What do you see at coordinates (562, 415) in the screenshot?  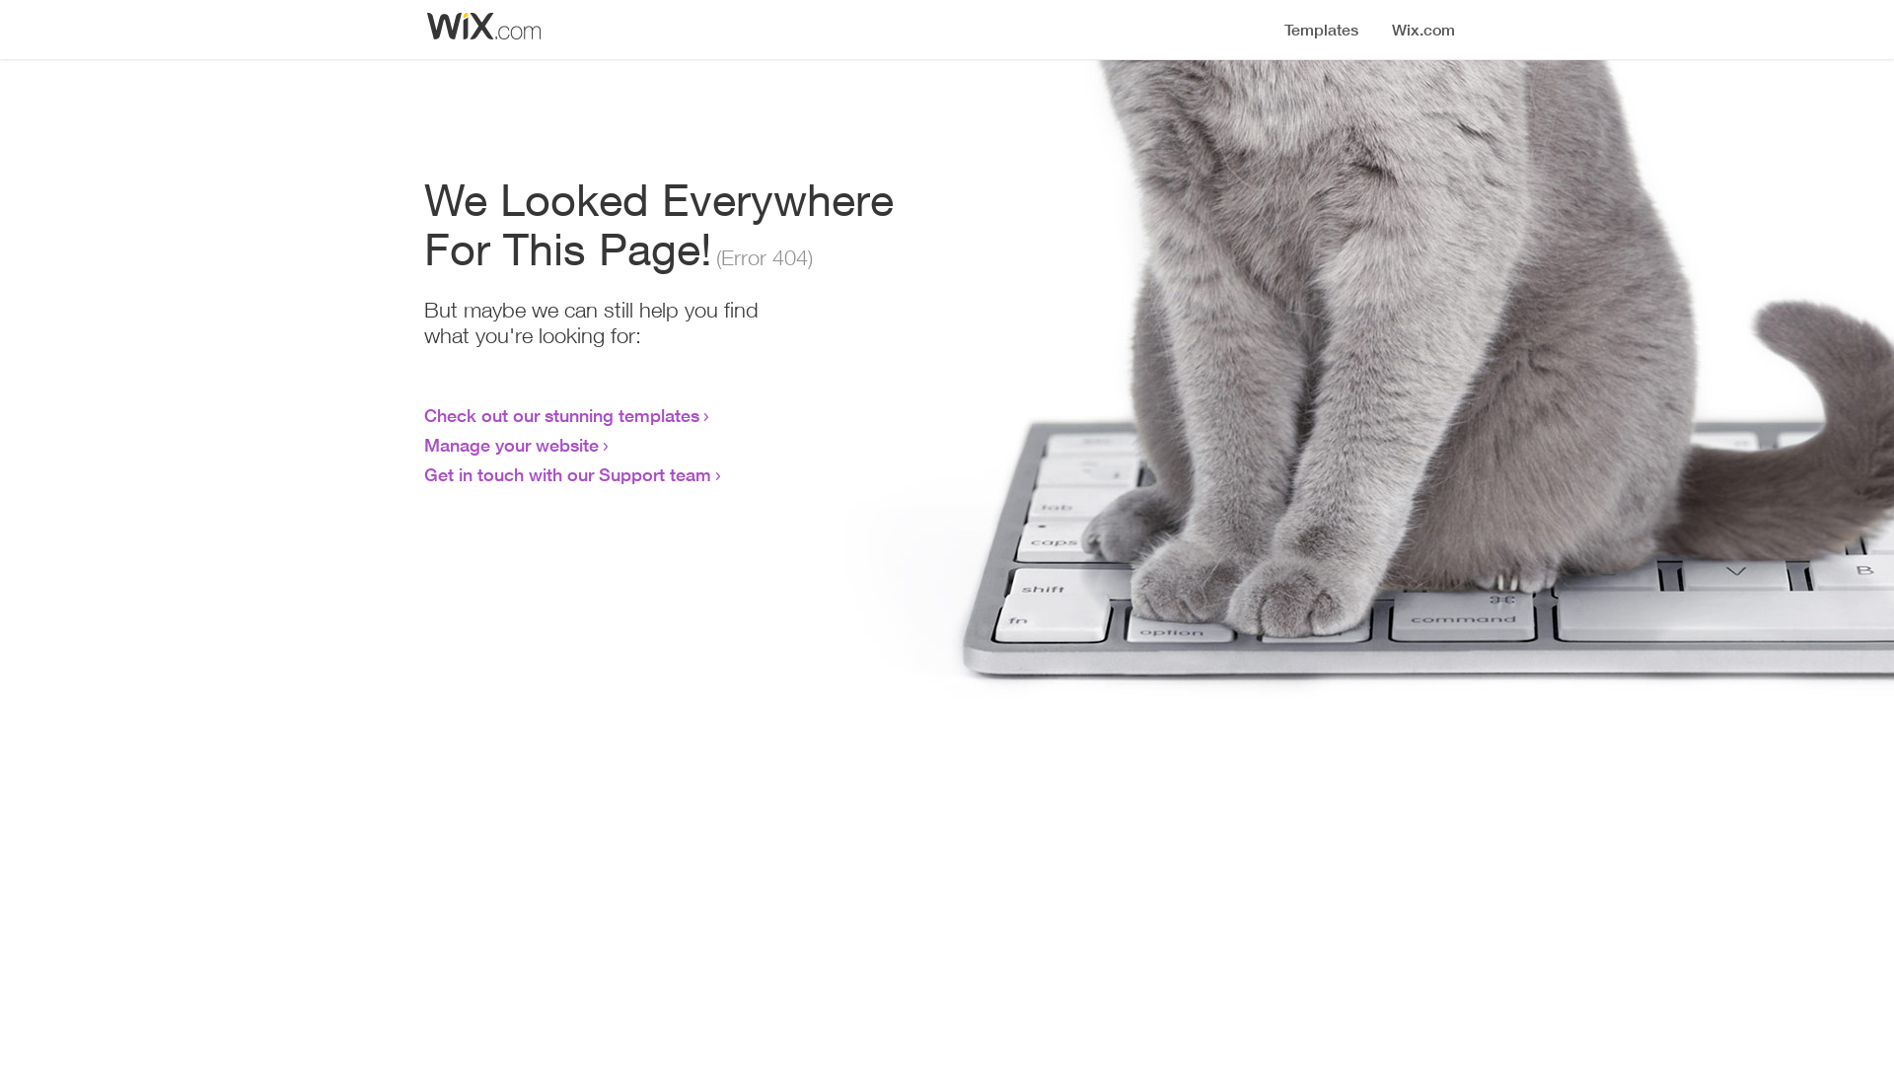 I see `Check out our stunning templates` at bounding box center [562, 415].